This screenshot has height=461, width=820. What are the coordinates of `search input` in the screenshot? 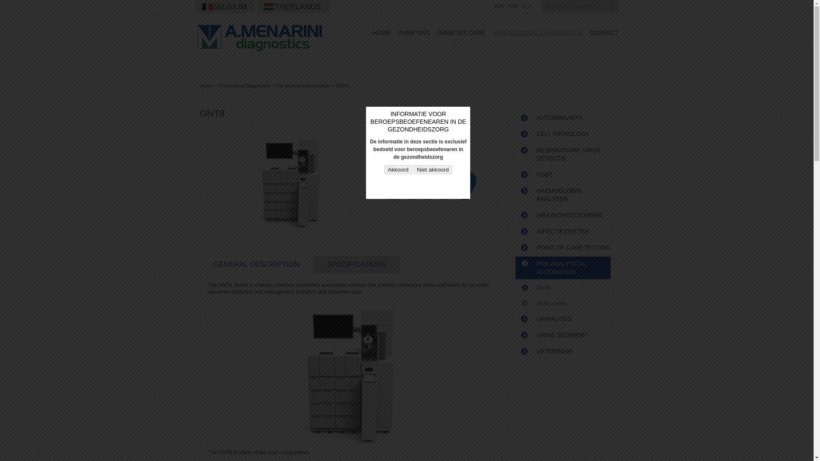 It's located at (574, 6).